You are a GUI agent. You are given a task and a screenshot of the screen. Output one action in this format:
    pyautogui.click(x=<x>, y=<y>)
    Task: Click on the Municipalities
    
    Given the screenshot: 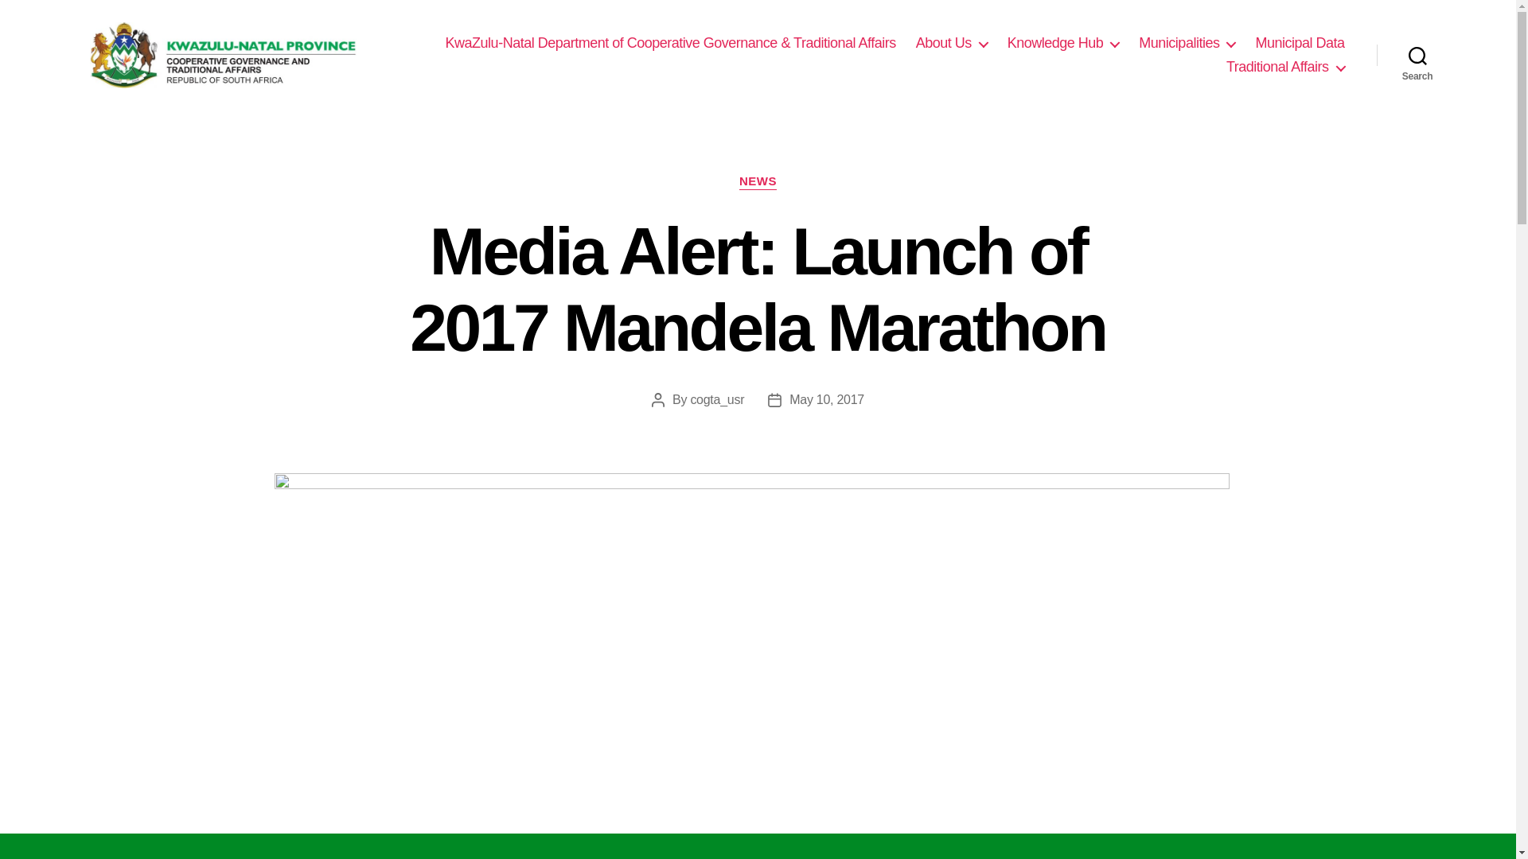 What is the action you would take?
    pyautogui.click(x=1186, y=43)
    